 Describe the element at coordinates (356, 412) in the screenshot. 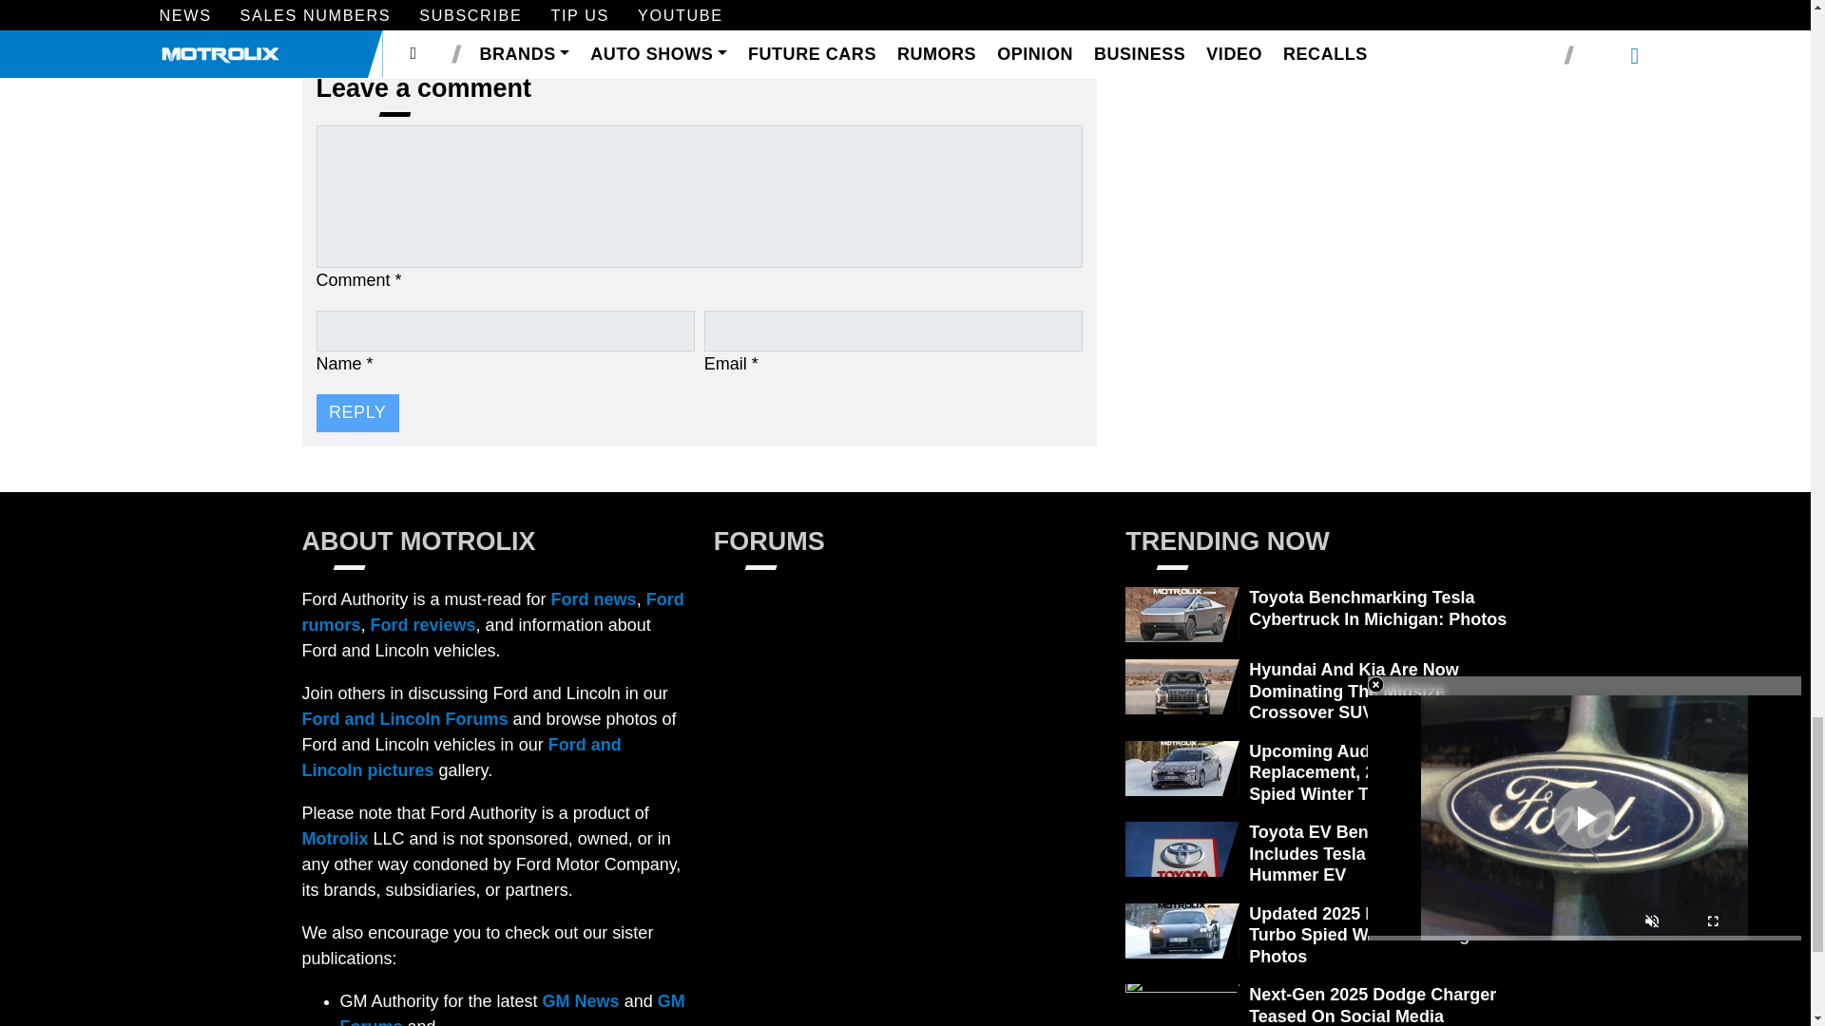

I see `Reply` at that location.